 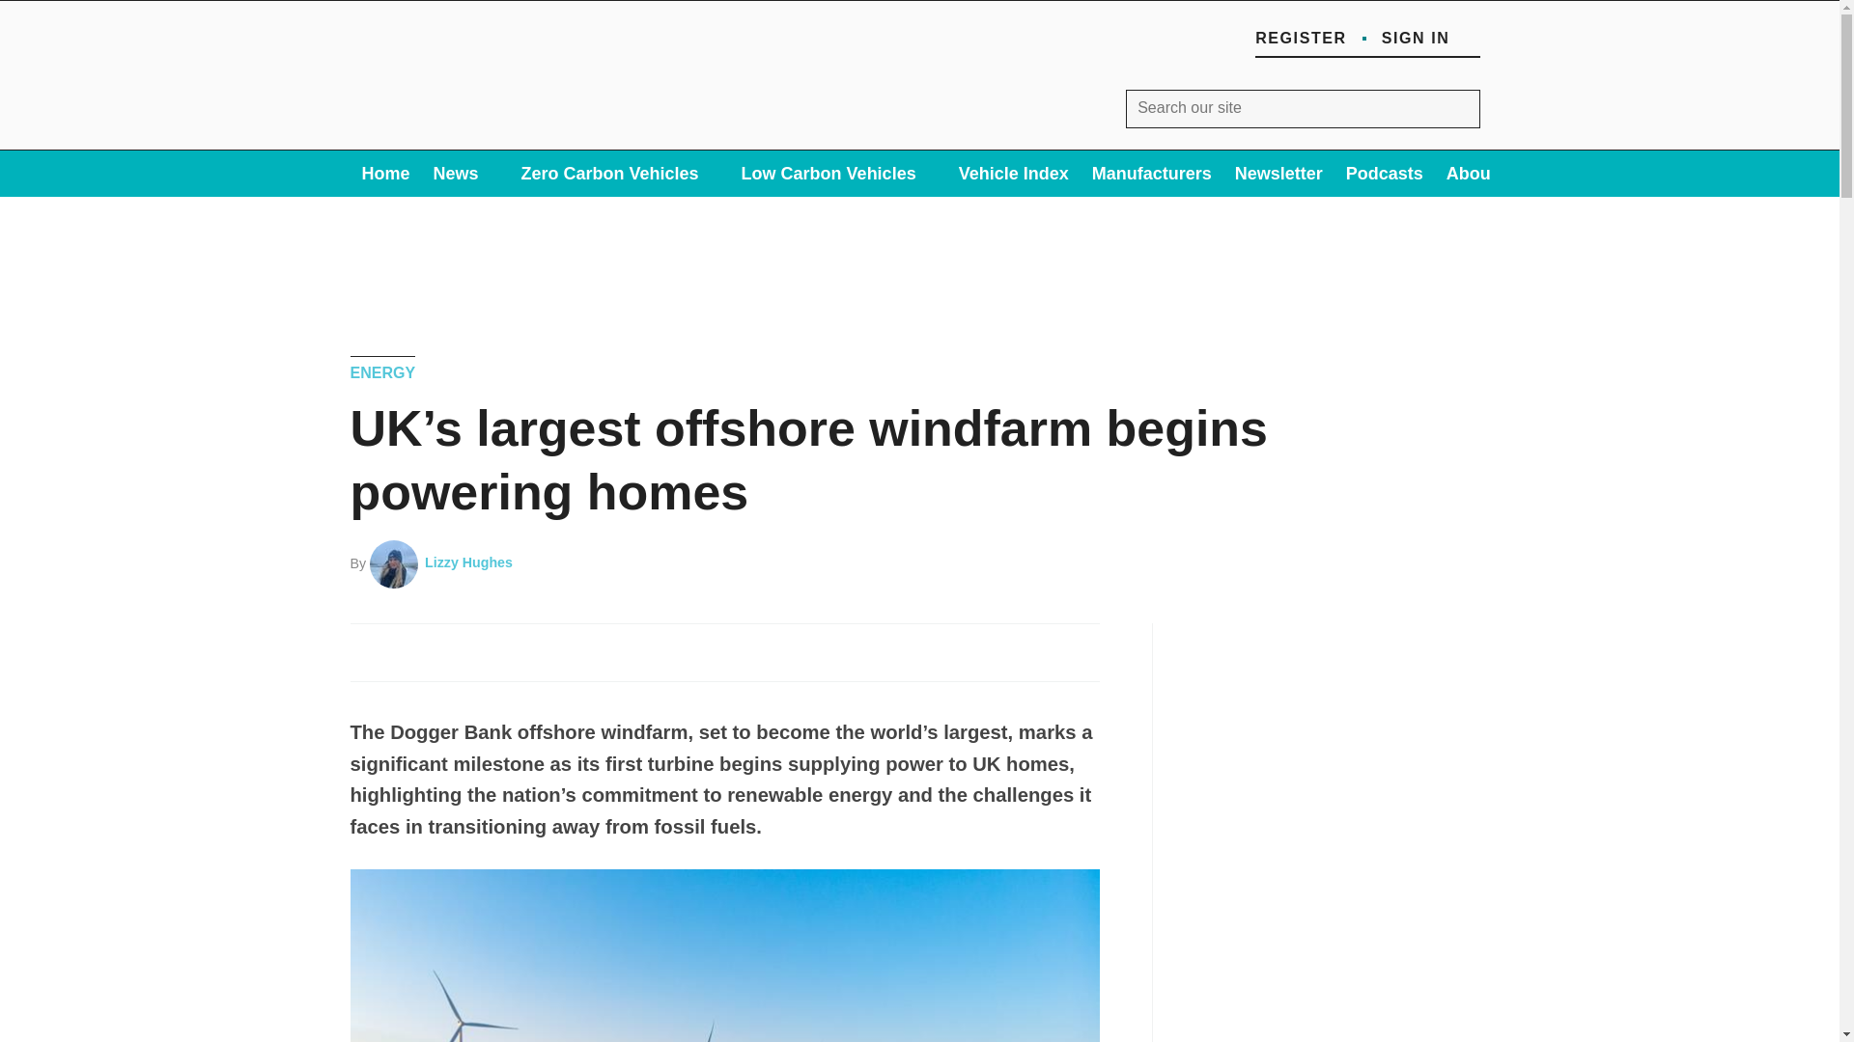 I want to click on Share this on Linked in, so click(x=454, y=650).